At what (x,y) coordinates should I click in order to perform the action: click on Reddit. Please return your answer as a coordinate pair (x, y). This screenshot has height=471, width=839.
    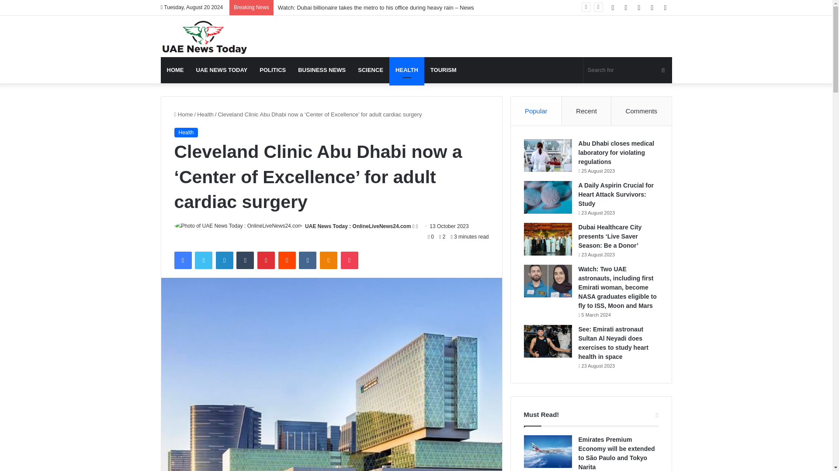
    Looking at the image, I should click on (287, 260).